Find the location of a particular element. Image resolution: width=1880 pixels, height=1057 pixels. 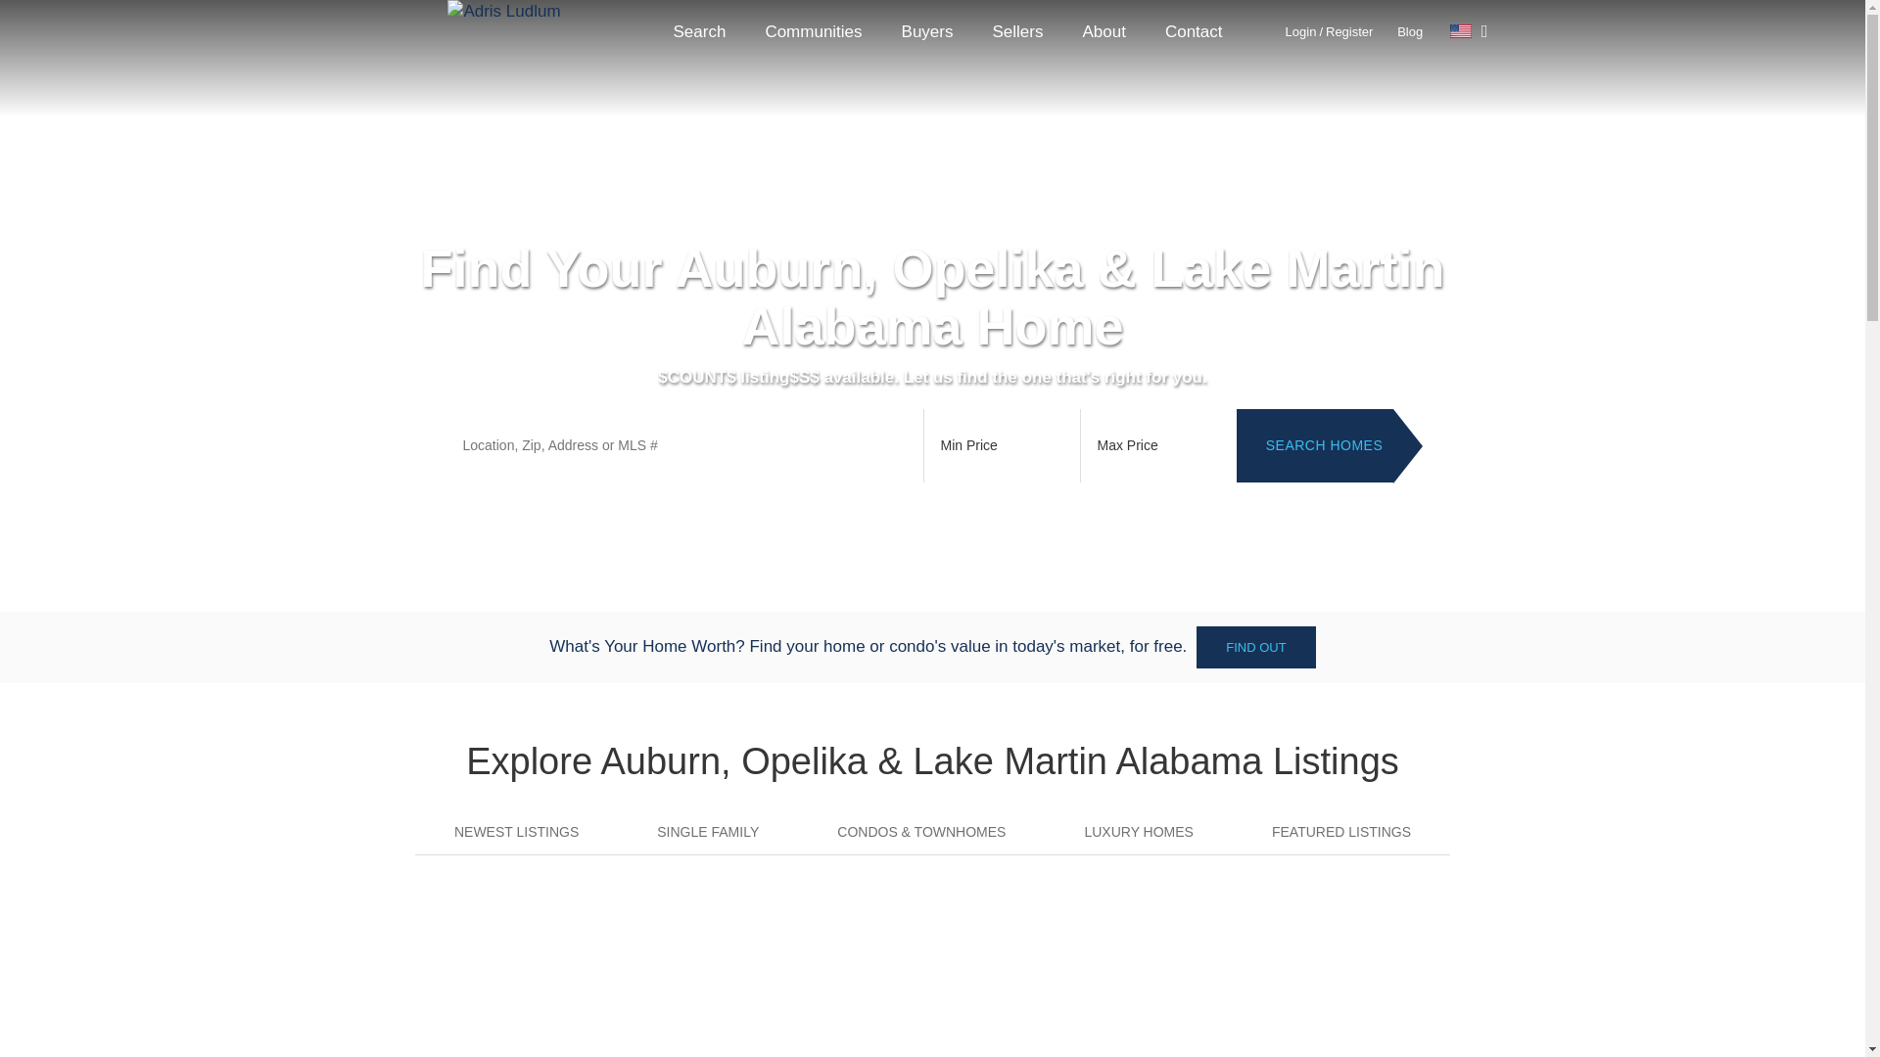

Register is located at coordinates (1348, 31).